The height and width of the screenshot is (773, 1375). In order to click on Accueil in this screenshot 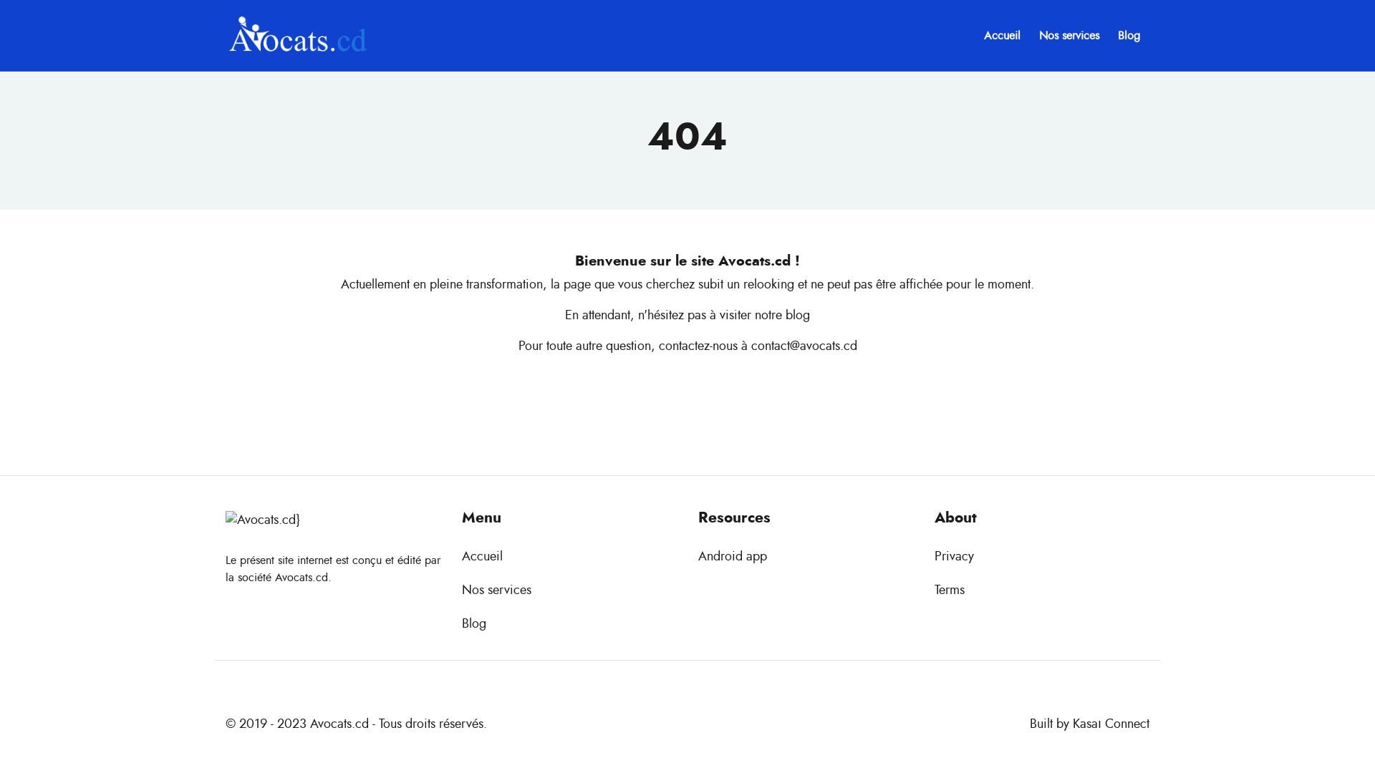, I will do `click(483, 557)`.